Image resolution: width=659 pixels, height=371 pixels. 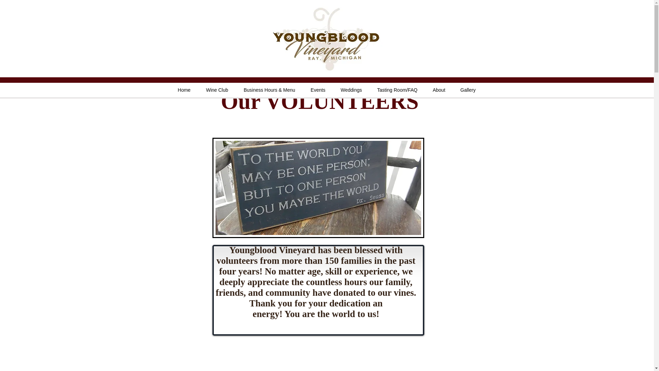 What do you see at coordinates (468, 90) in the screenshot?
I see `Gallery` at bounding box center [468, 90].